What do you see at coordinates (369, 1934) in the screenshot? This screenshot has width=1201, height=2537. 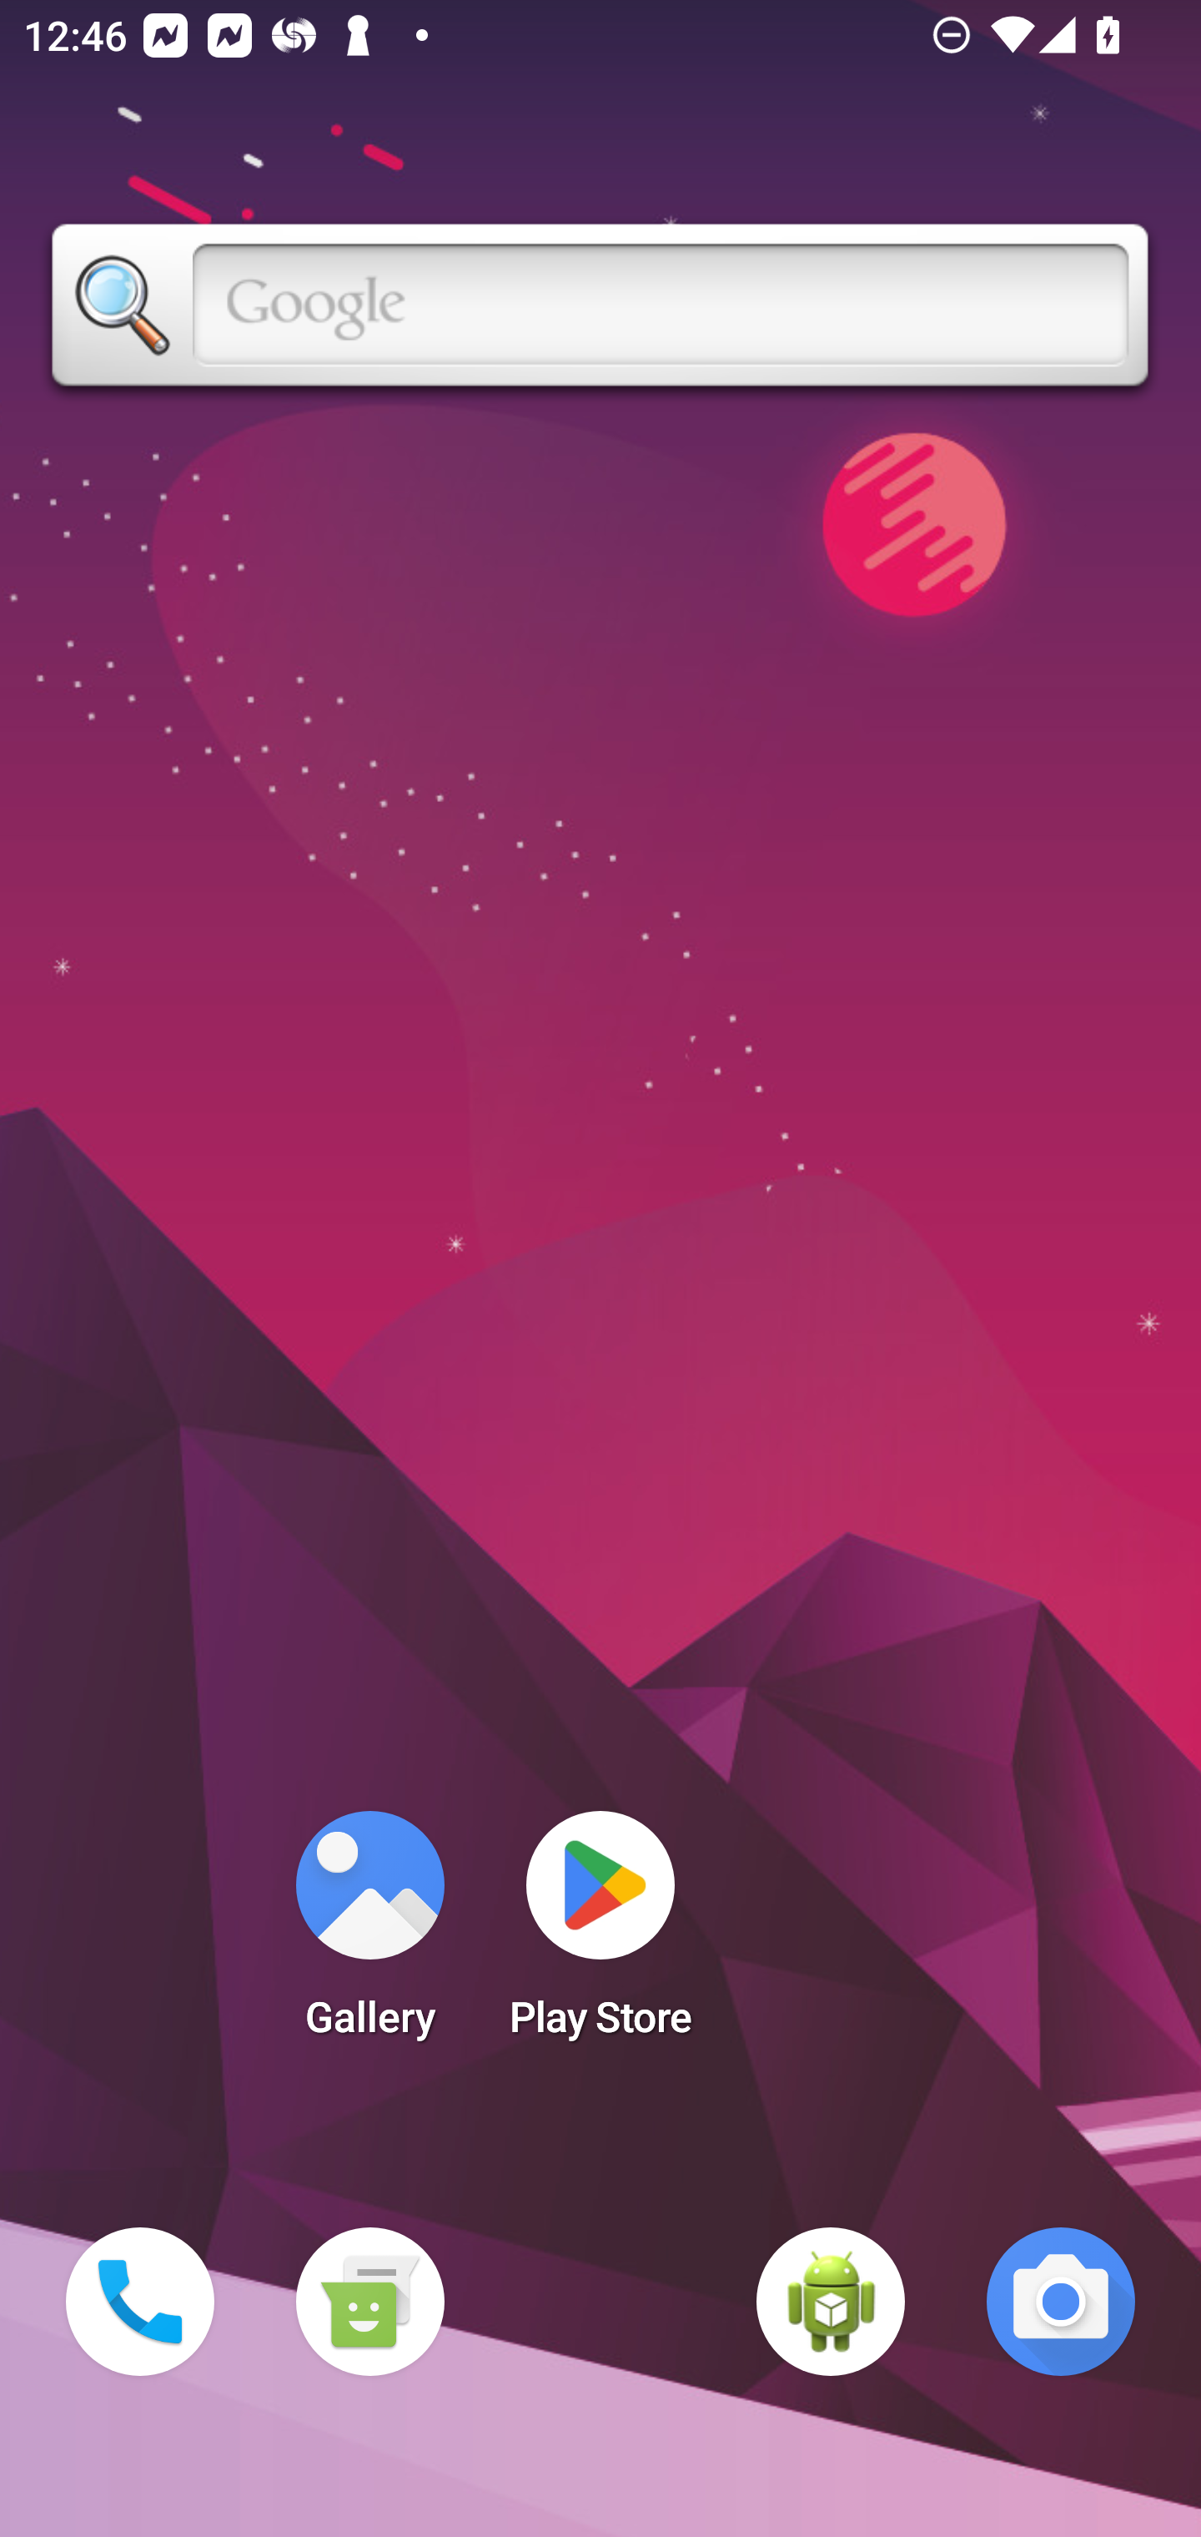 I see `Gallery` at bounding box center [369, 1934].